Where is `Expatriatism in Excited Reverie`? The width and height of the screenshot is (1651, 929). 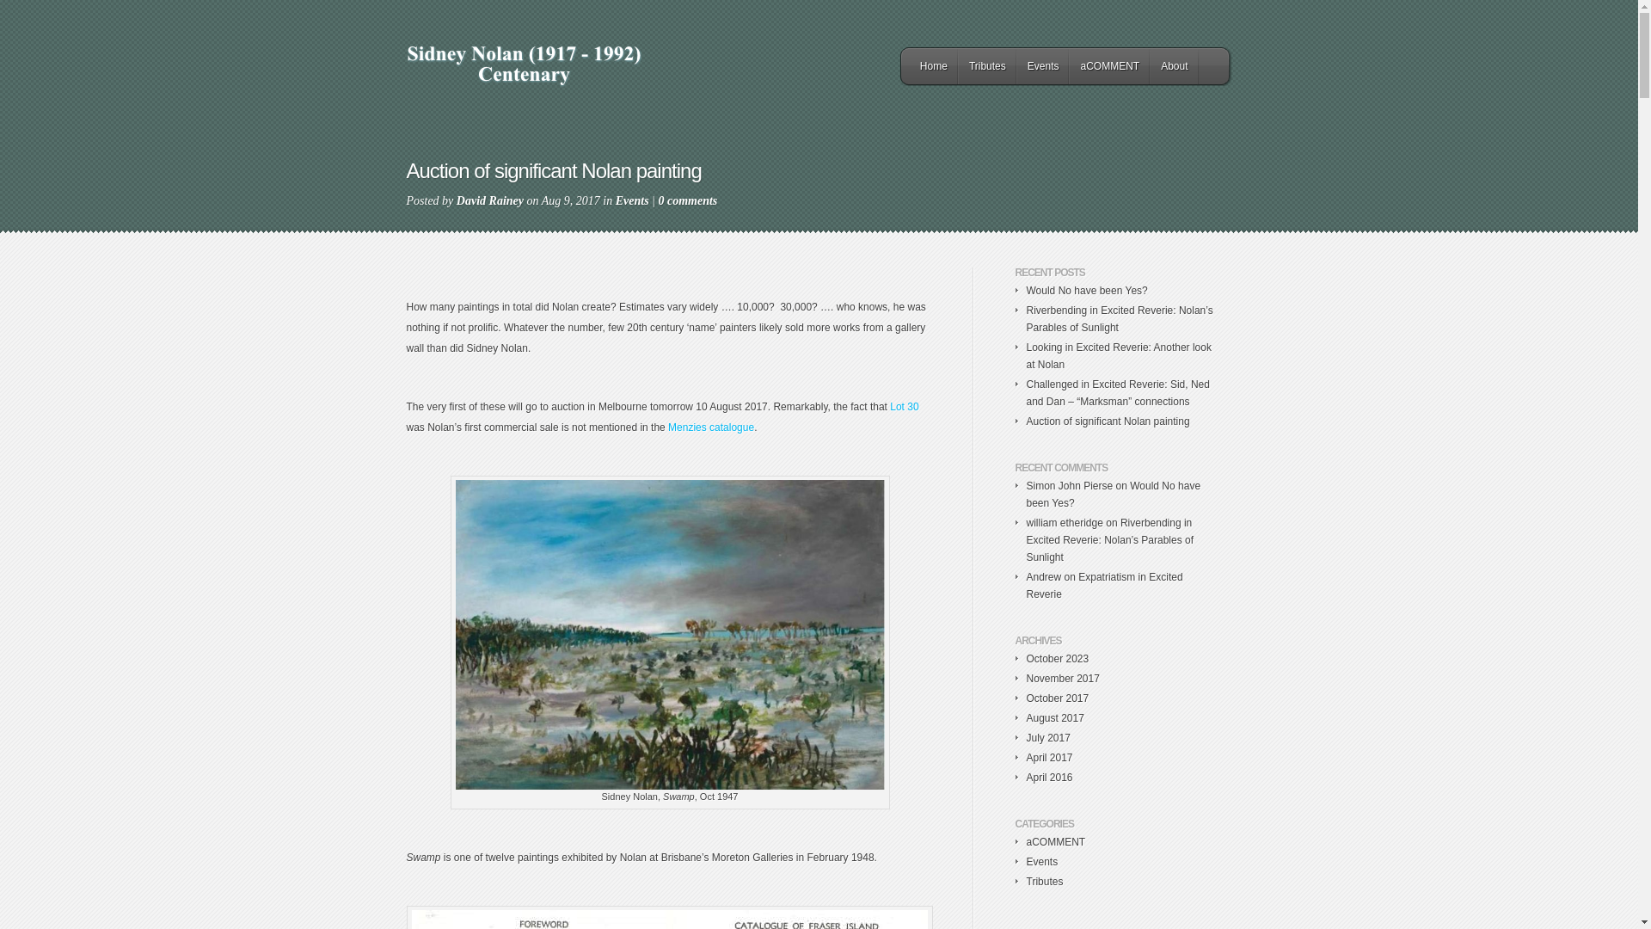 Expatriatism in Excited Reverie is located at coordinates (1105, 586).